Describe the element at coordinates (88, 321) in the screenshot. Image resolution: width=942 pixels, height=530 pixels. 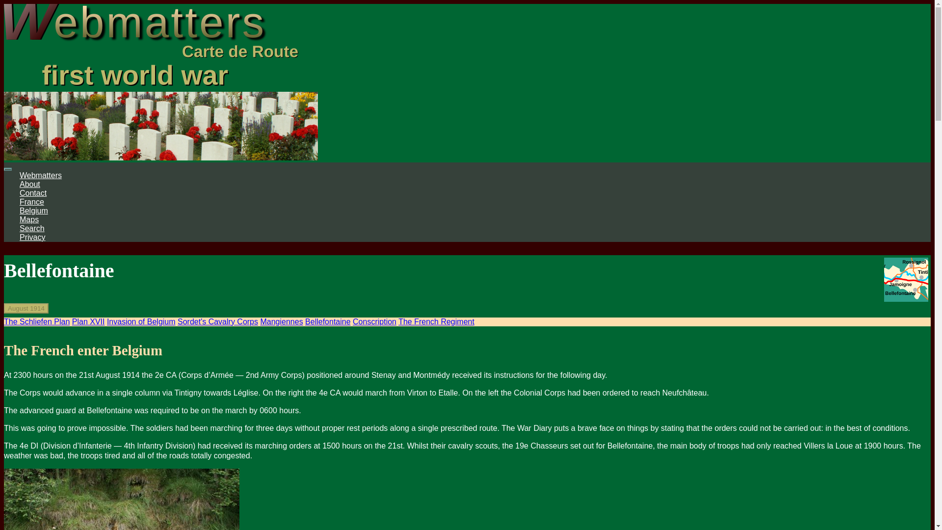
I see `Plan XVII` at that location.